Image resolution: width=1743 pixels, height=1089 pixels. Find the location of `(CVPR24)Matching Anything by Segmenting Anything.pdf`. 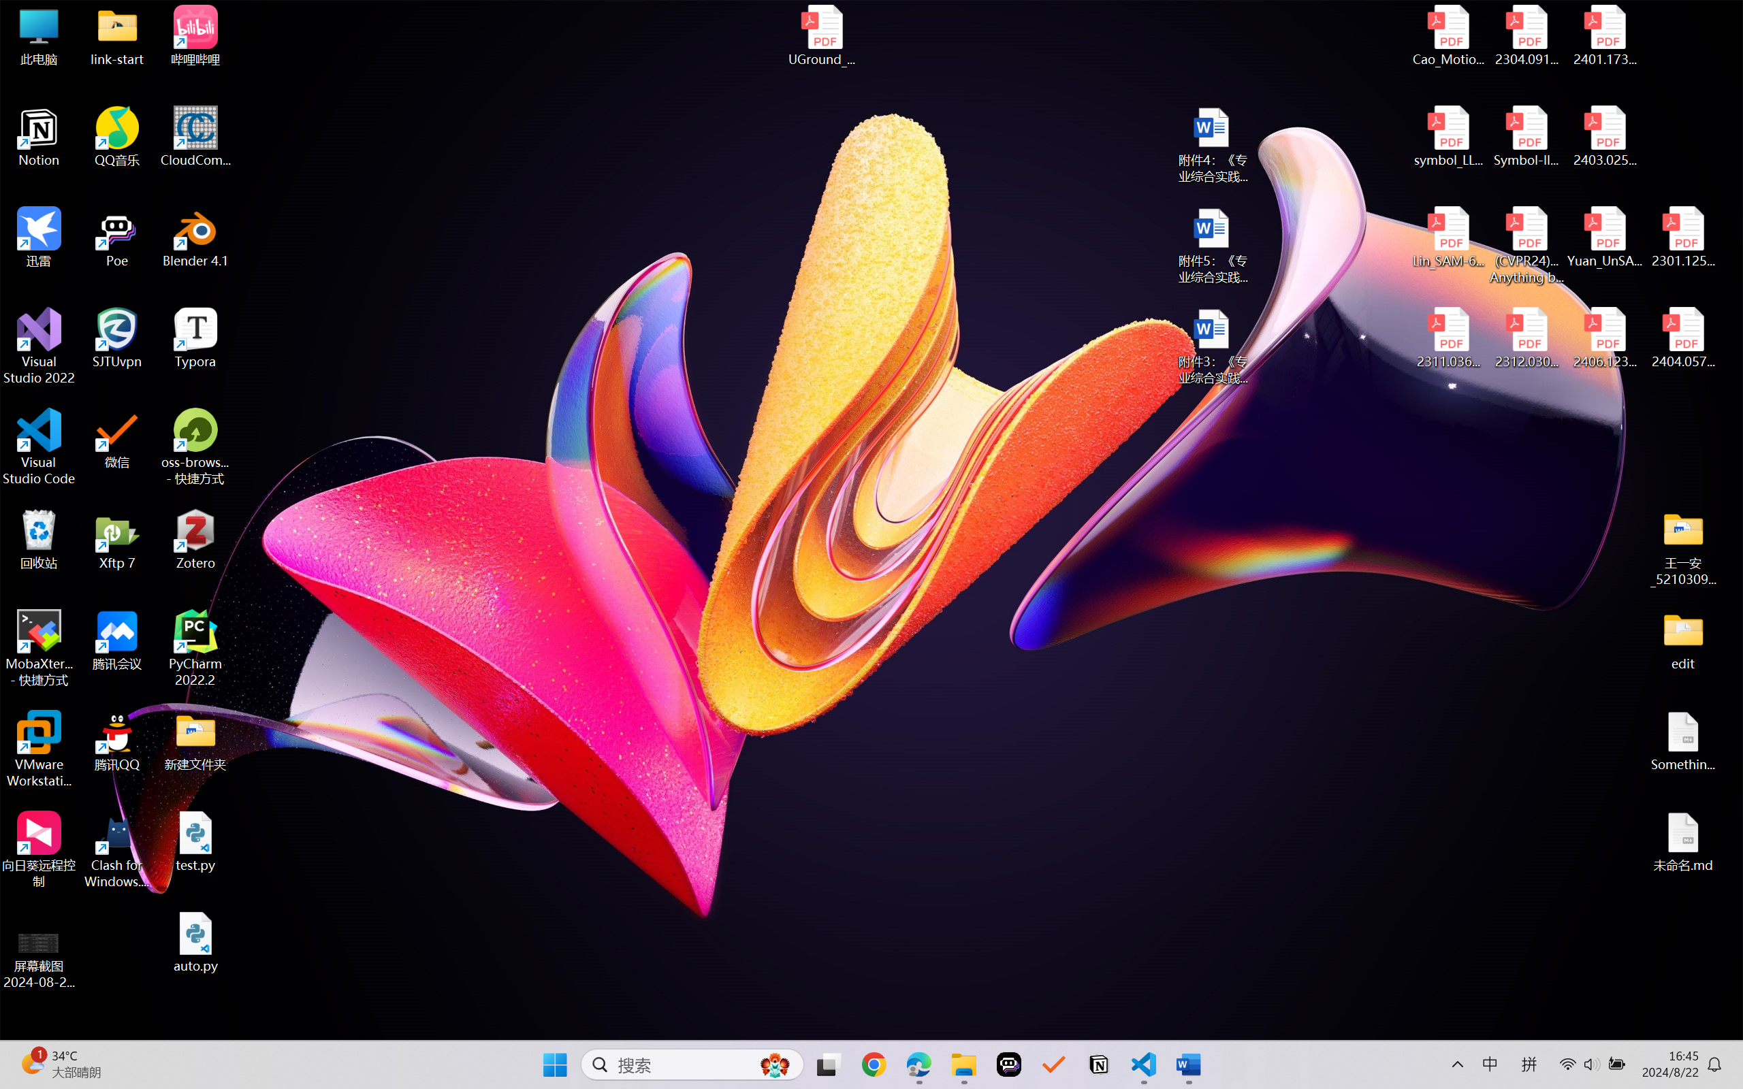

(CVPR24)Matching Anything by Segmenting Anything.pdf is located at coordinates (1526, 245).